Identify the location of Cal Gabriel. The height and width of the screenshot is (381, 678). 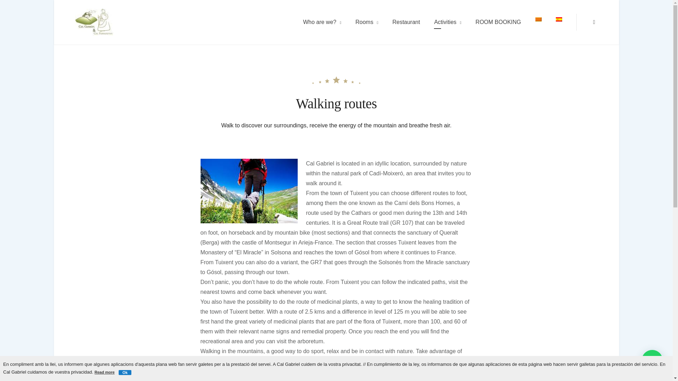
(136, 26).